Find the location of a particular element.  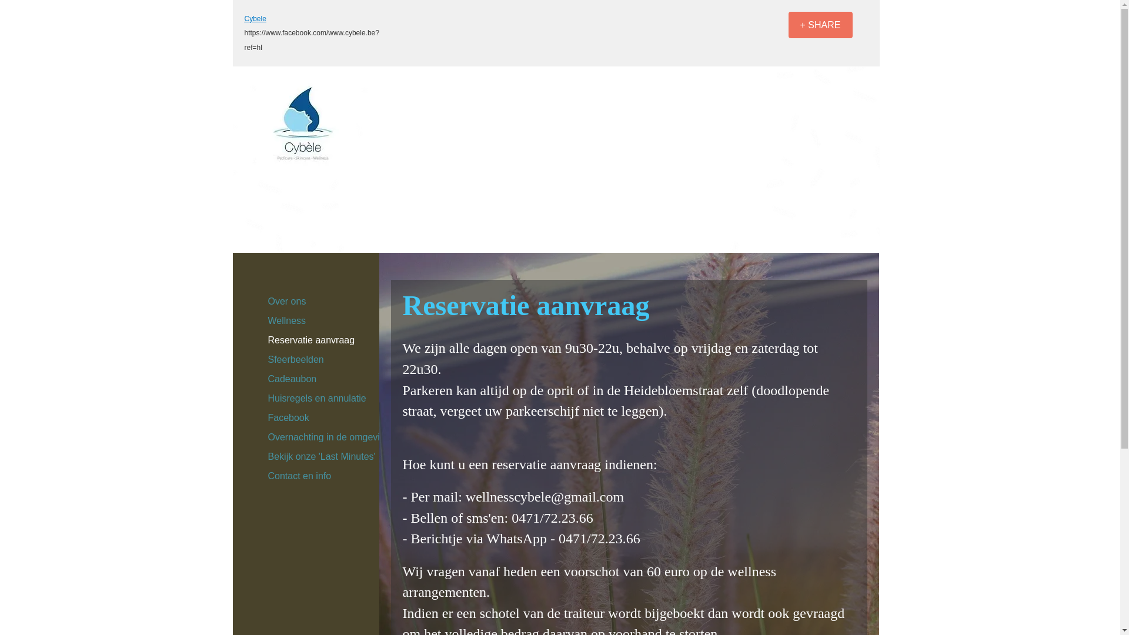

https://www.facebook.com/www.cybele.be?ref=hl is located at coordinates (312, 40).